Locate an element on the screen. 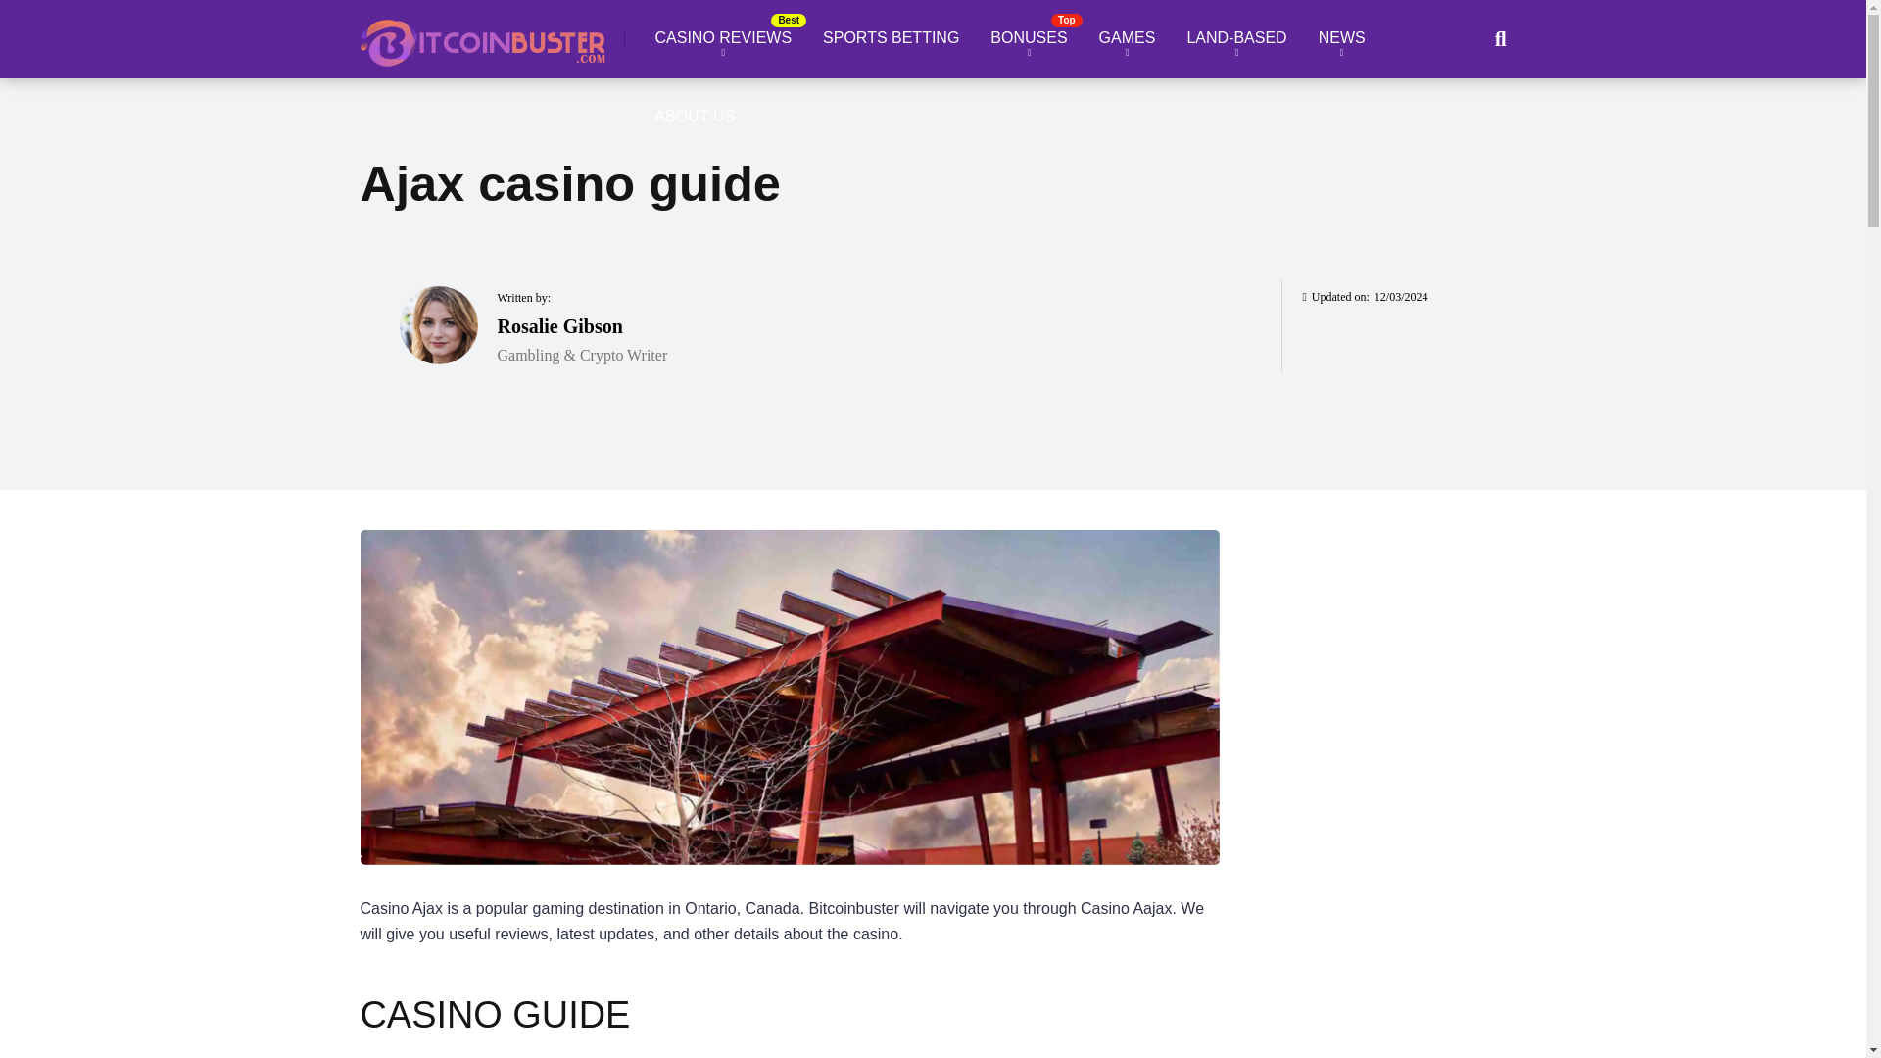 The image size is (1881, 1058). BitcoinBuster.com is located at coordinates (483, 35).